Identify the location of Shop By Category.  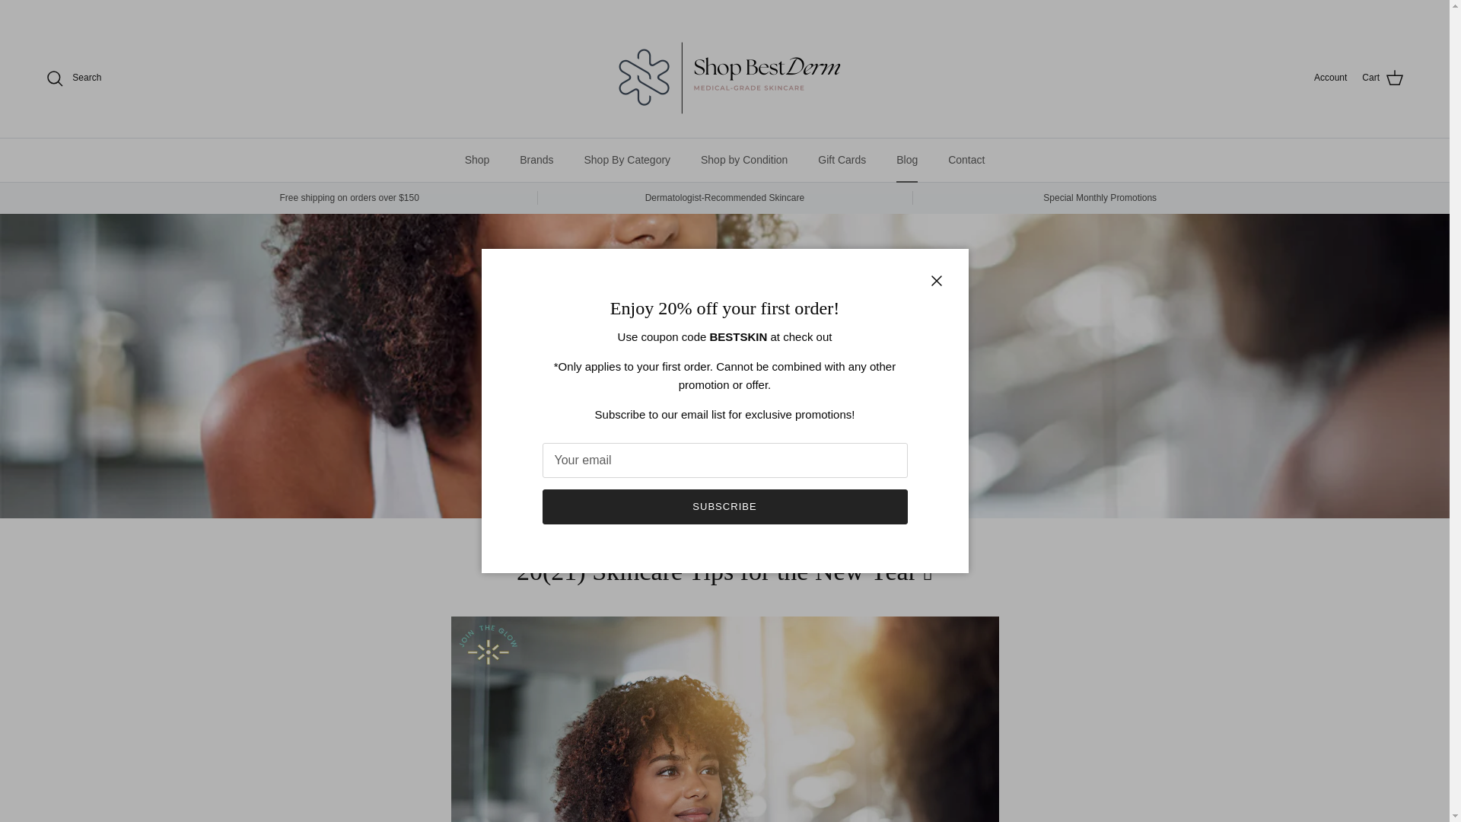
(626, 160).